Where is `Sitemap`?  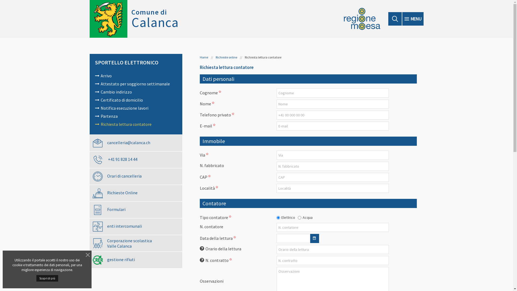 Sitemap is located at coordinates (417, 183).